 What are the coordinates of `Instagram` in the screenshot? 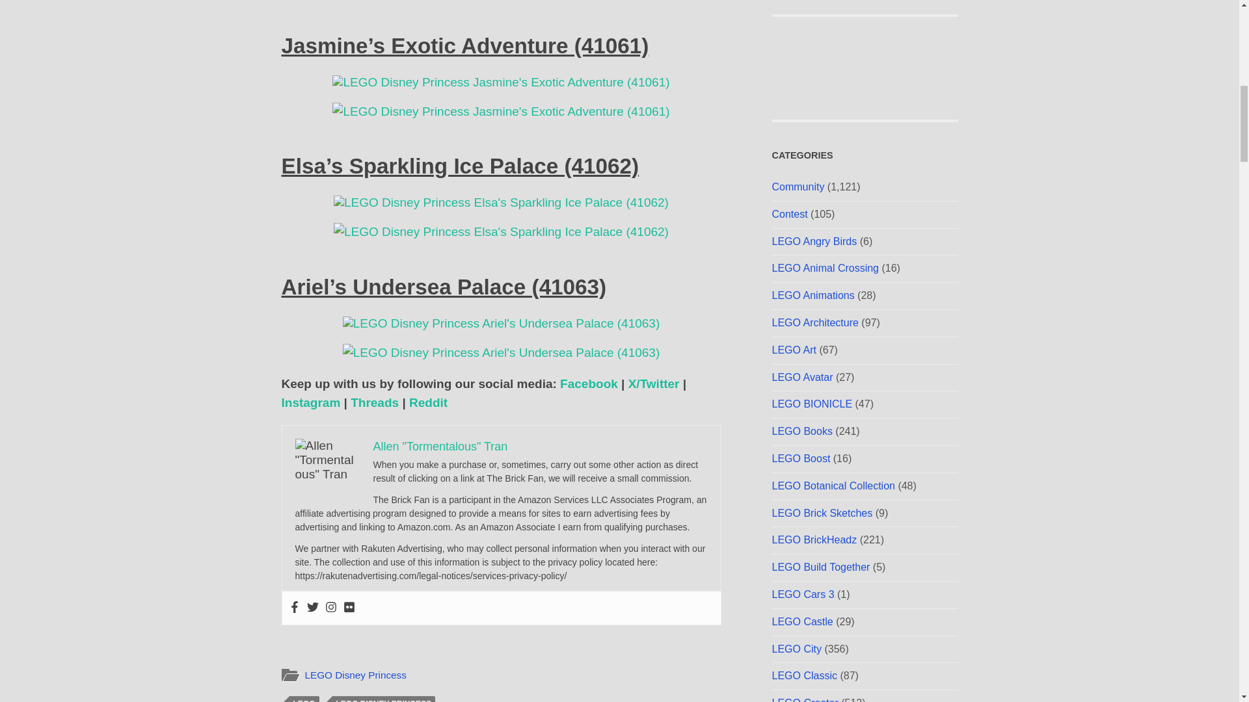 It's located at (310, 402).